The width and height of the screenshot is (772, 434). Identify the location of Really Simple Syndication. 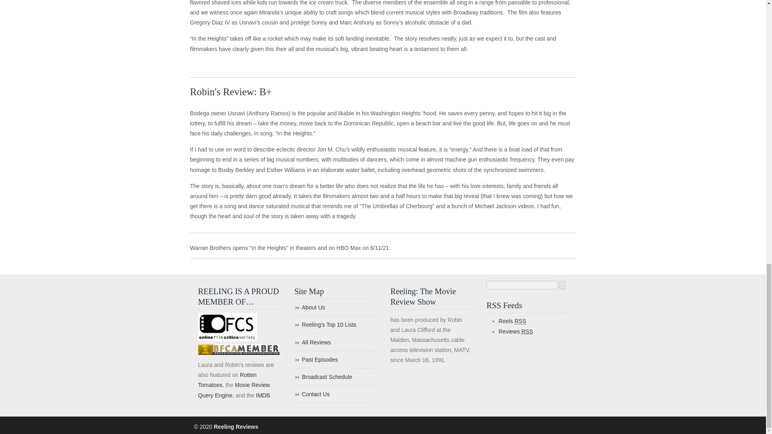
(528, 331).